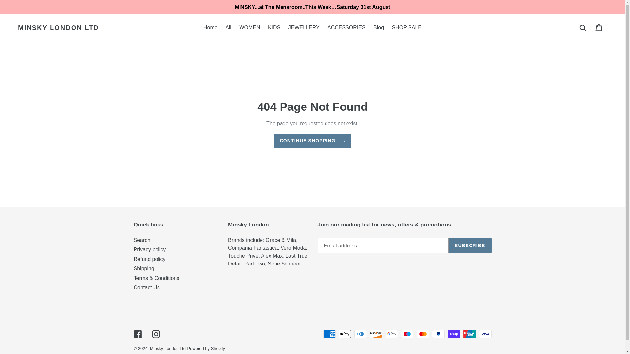 This screenshot has width=630, height=354. What do you see at coordinates (142, 240) in the screenshot?
I see `Search` at bounding box center [142, 240].